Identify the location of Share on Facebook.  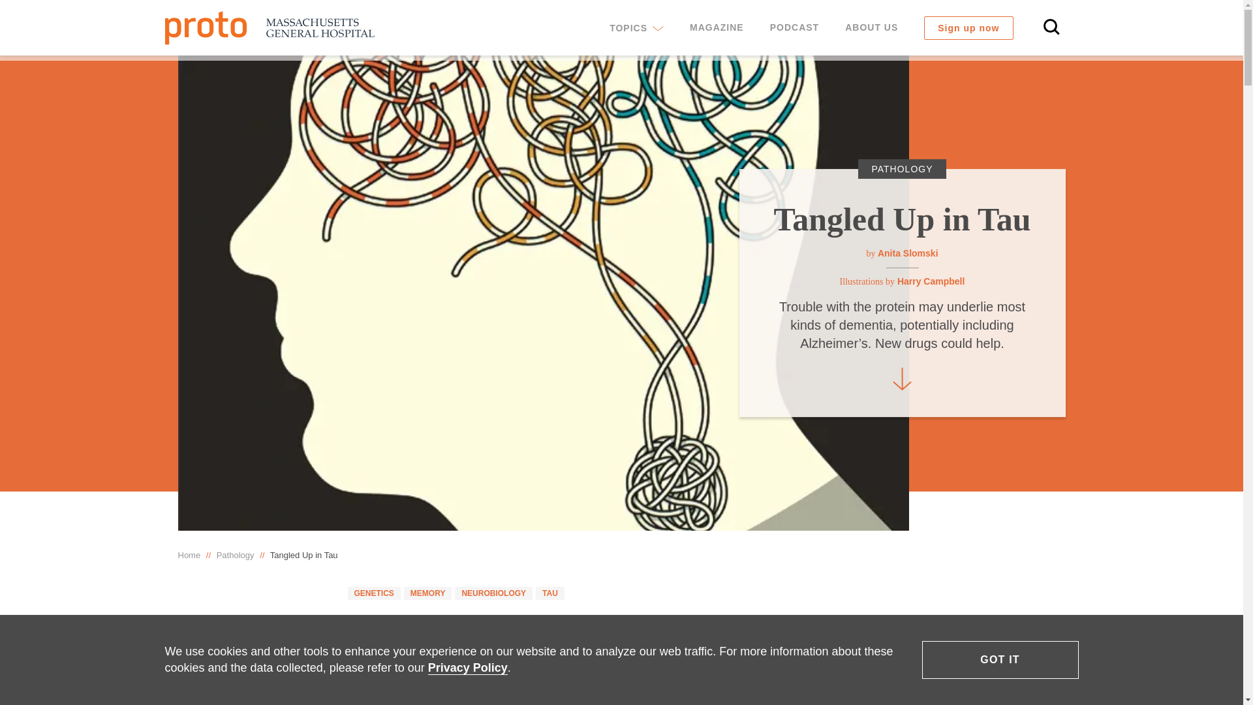
(191, 695).